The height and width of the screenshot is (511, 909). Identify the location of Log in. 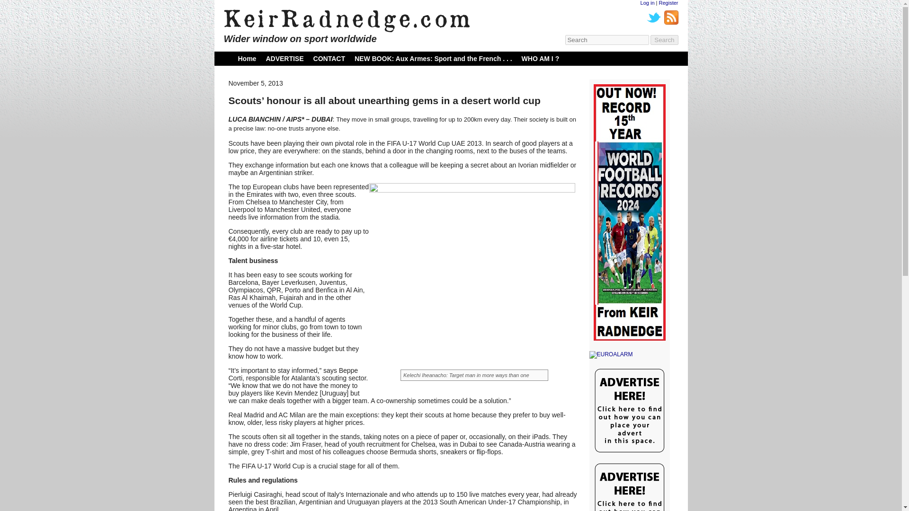
(648, 3).